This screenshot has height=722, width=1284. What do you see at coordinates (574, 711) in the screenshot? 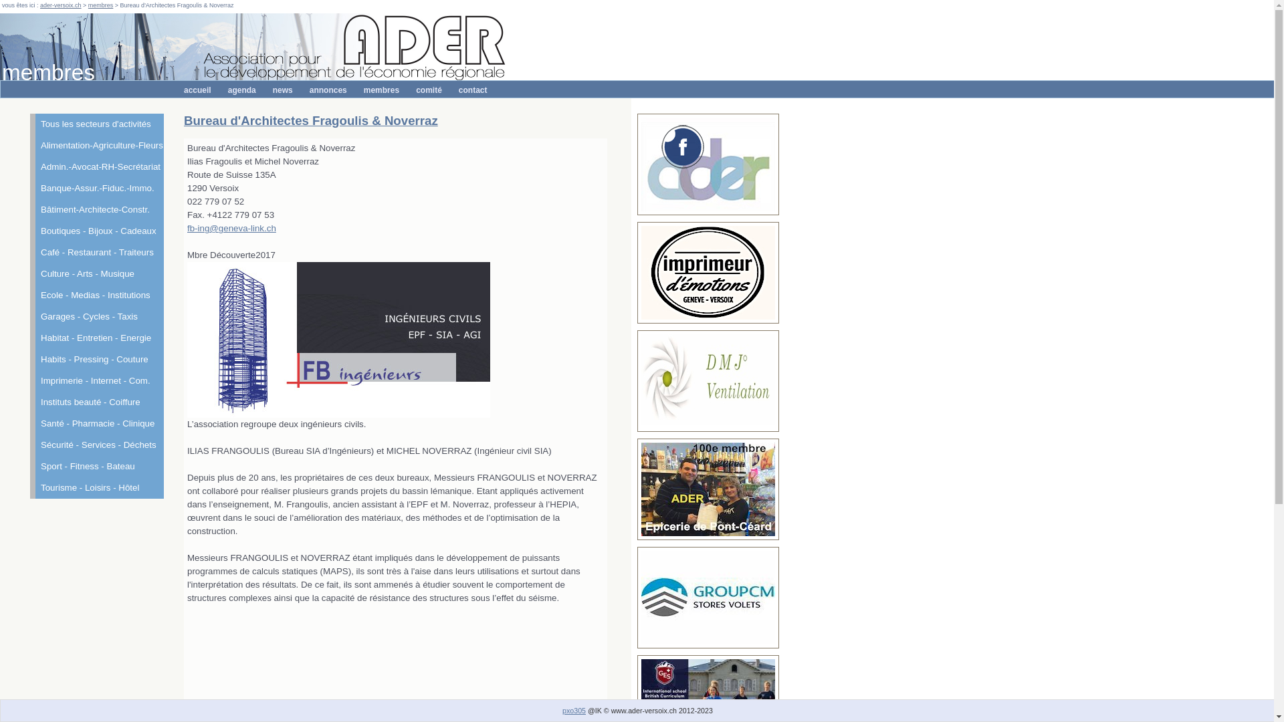
I see `pxo305` at bounding box center [574, 711].